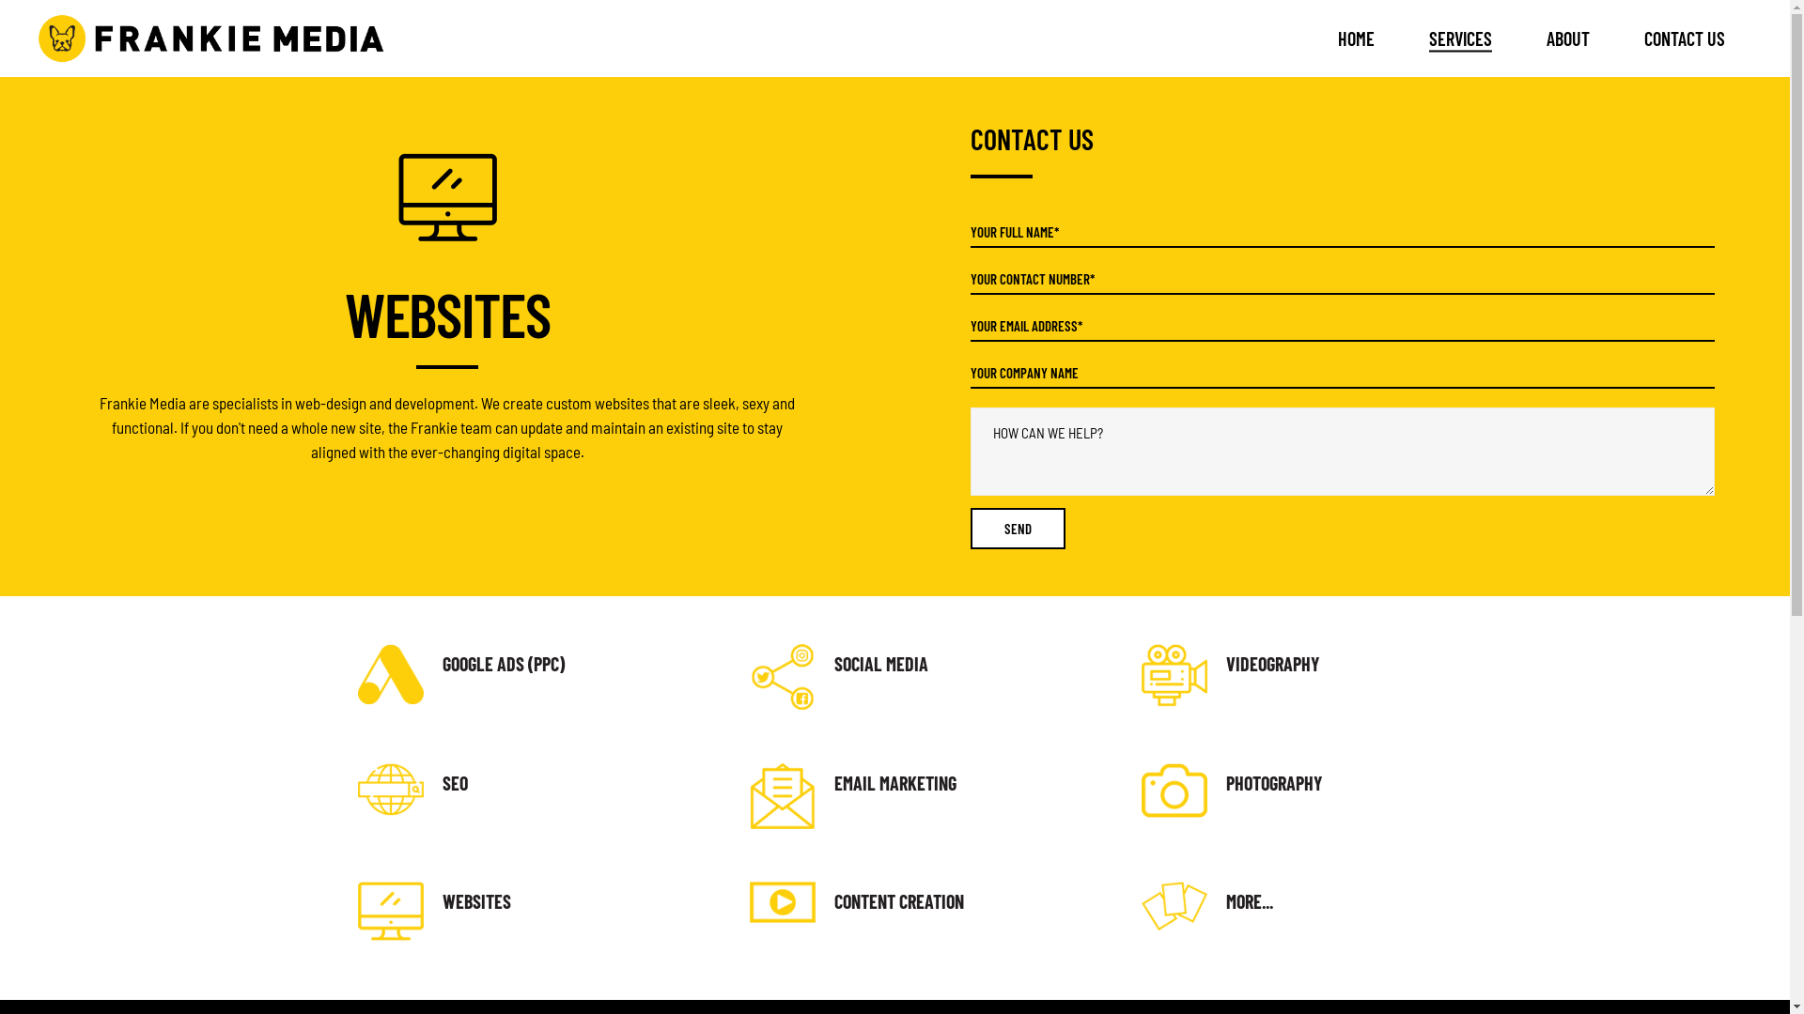 The height and width of the screenshot is (1014, 1804). I want to click on HOME, so click(1357, 38).